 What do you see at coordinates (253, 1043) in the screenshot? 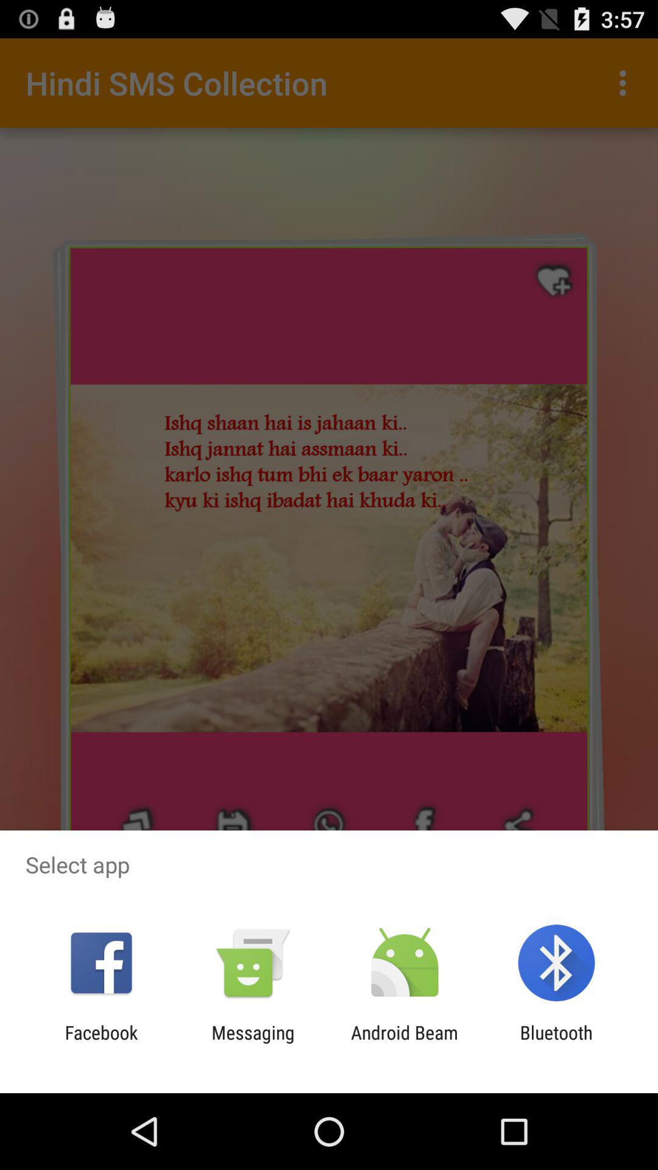
I see `tap the icon next to the android beam` at bounding box center [253, 1043].